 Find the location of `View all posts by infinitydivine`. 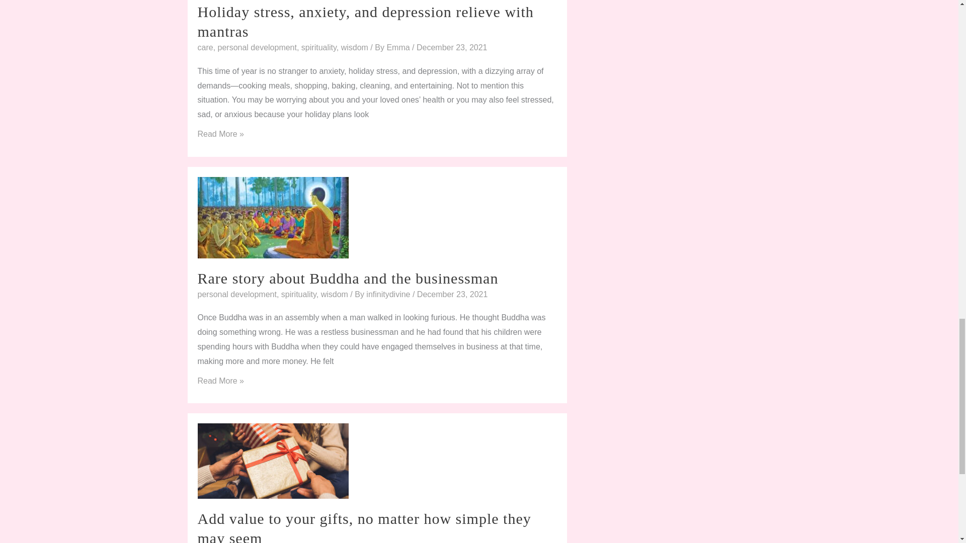

View all posts by infinitydivine is located at coordinates (389, 294).